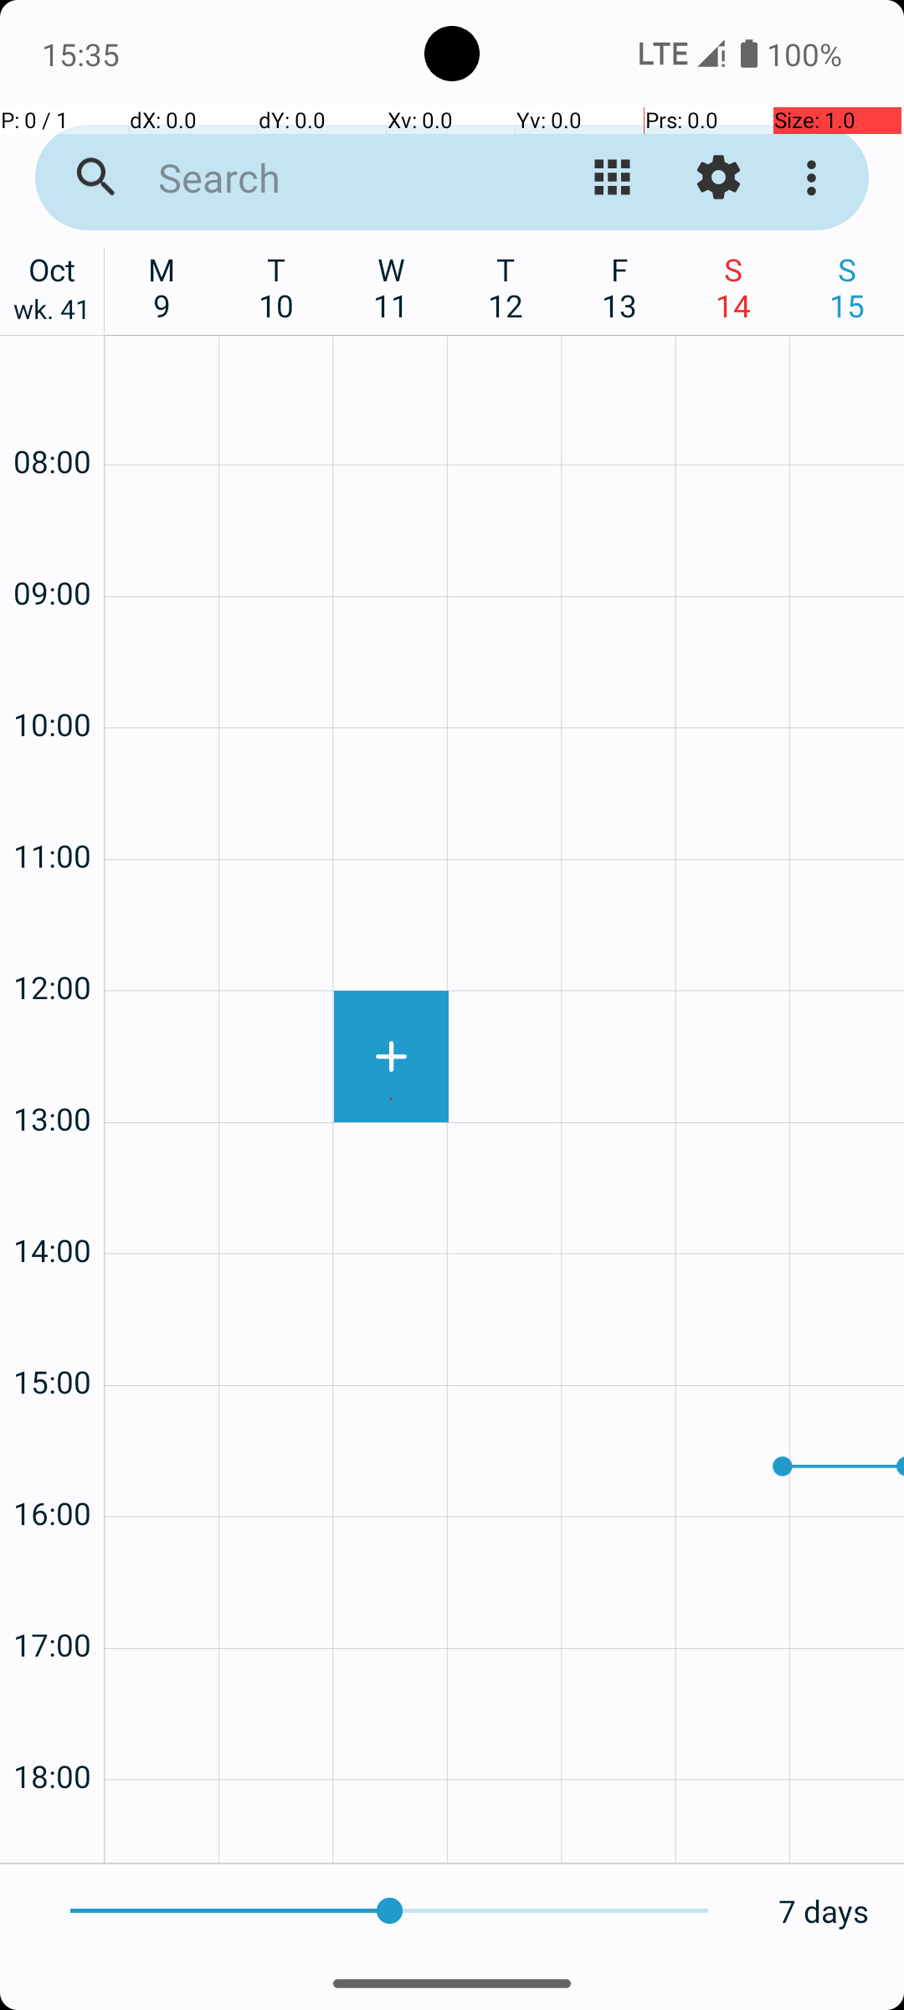  What do you see at coordinates (733, 287) in the screenshot?
I see `S
14` at bounding box center [733, 287].